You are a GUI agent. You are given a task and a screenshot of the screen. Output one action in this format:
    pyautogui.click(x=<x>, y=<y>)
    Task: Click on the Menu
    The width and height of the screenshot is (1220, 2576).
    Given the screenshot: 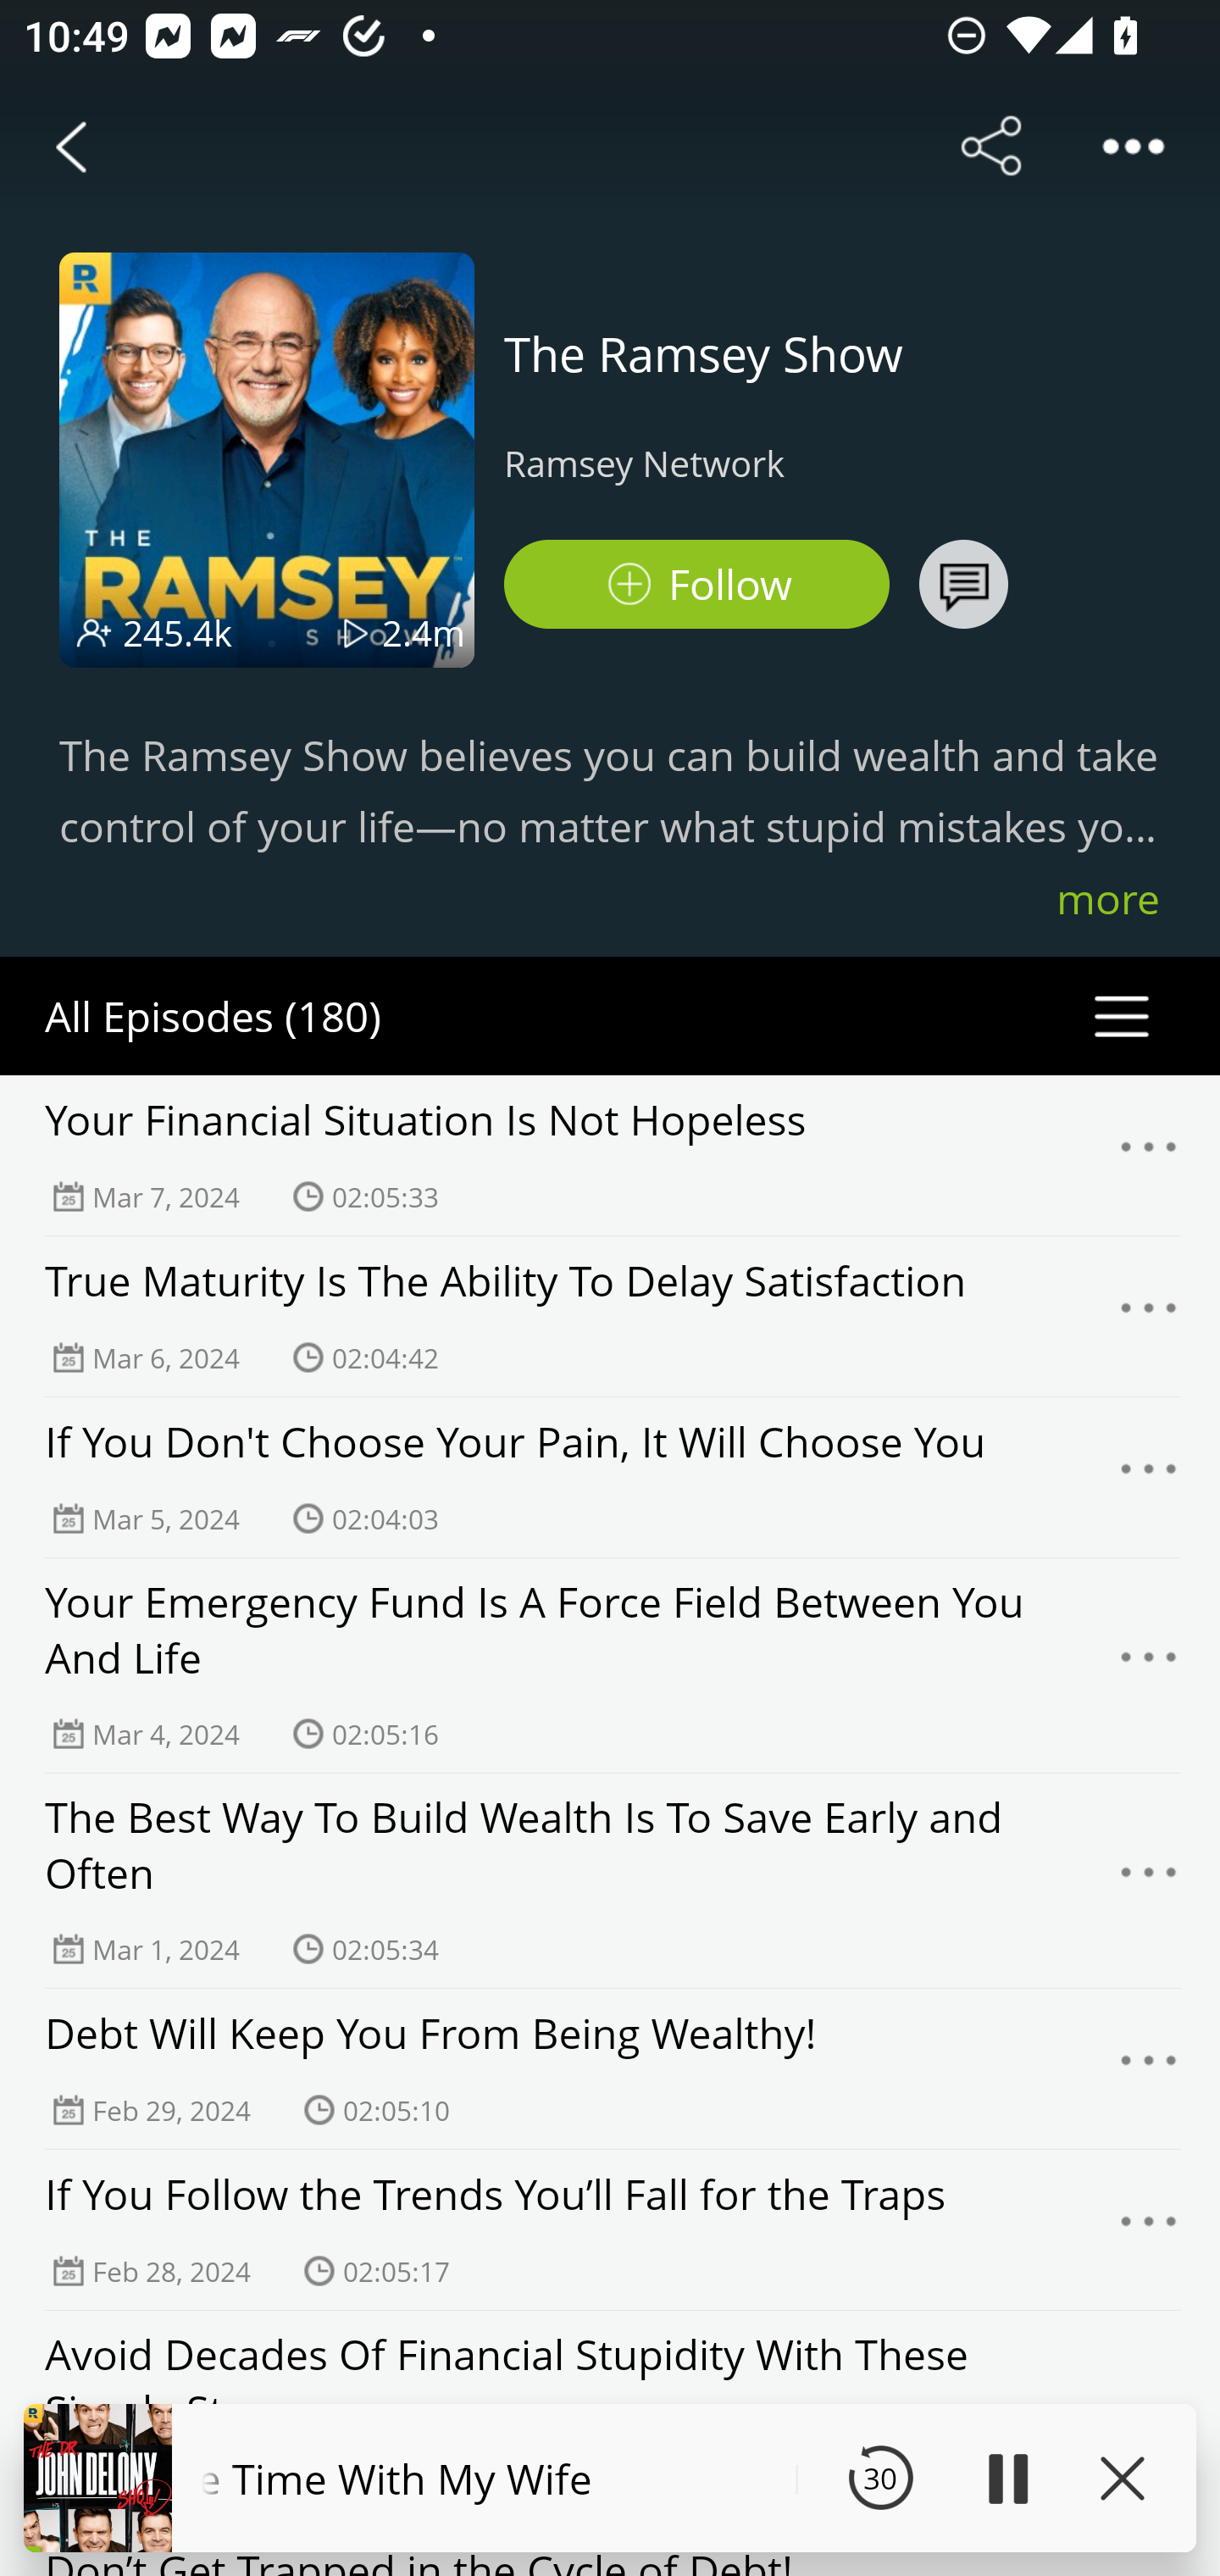 What is the action you would take?
    pyautogui.click(x=1149, y=2229)
    